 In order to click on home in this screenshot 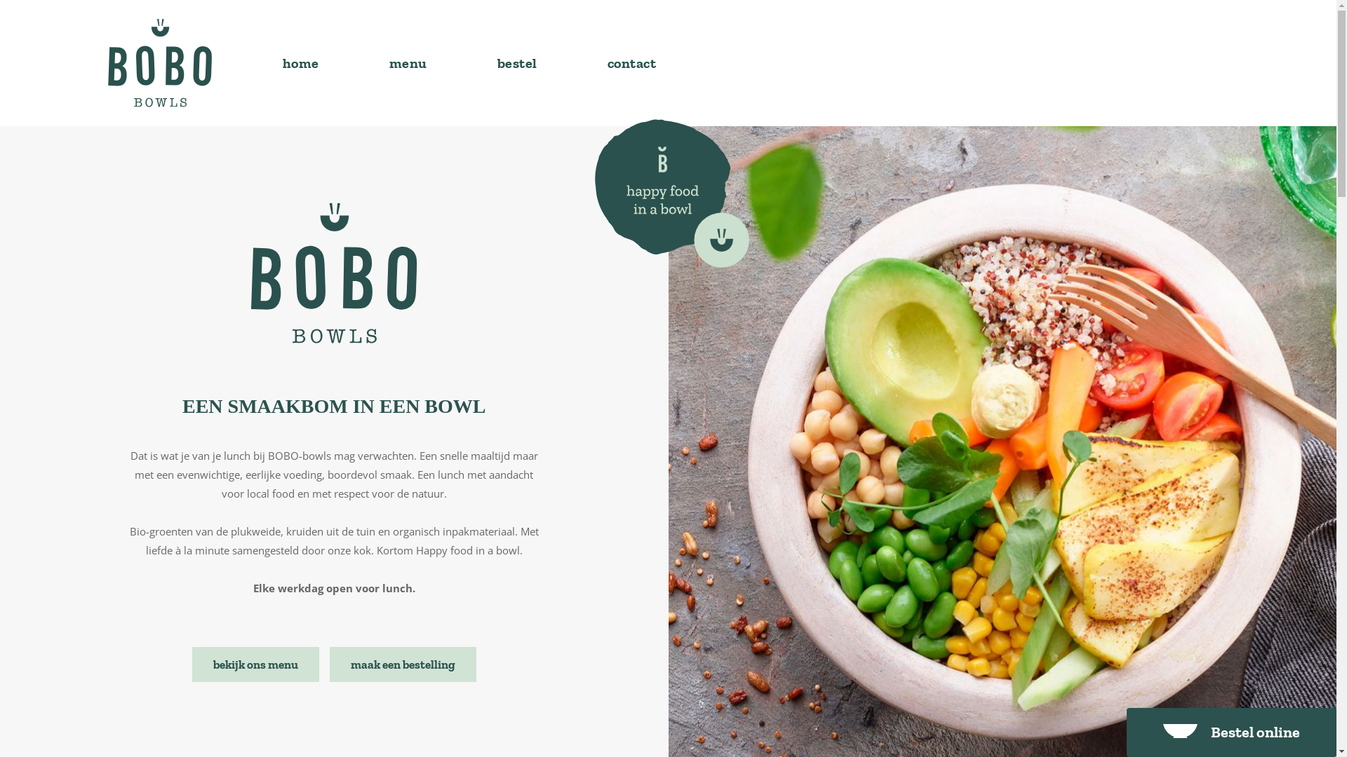, I will do `click(300, 63)`.